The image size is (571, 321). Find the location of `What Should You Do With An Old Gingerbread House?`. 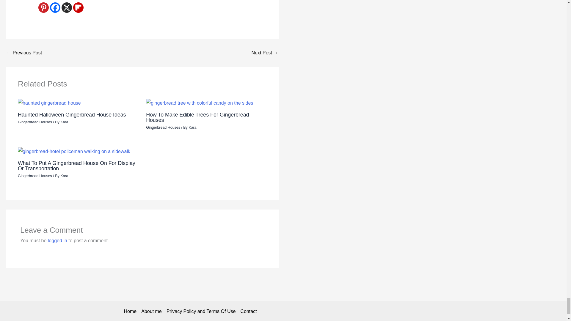

What Should You Do With An Old Gingerbread House? is located at coordinates (265, 53).